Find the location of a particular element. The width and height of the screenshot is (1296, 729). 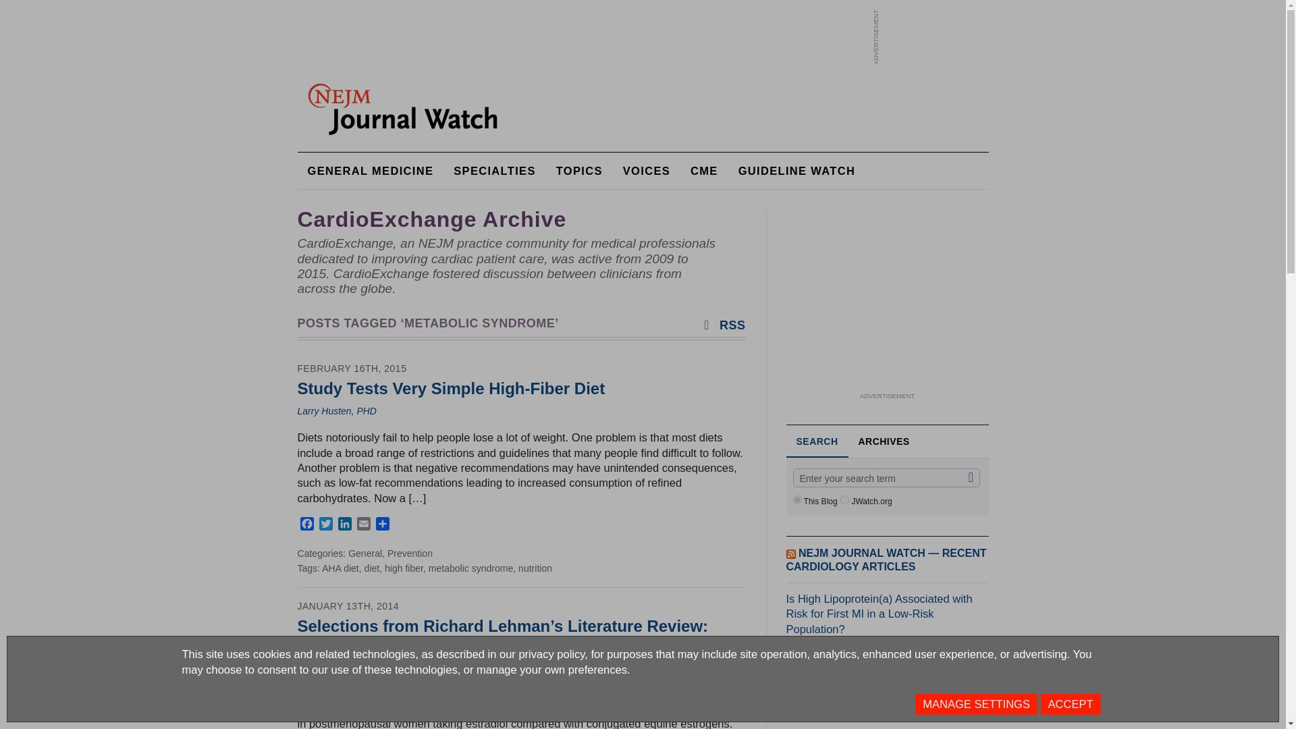

CardioExchange Archive is located at coordinates (431, 219).